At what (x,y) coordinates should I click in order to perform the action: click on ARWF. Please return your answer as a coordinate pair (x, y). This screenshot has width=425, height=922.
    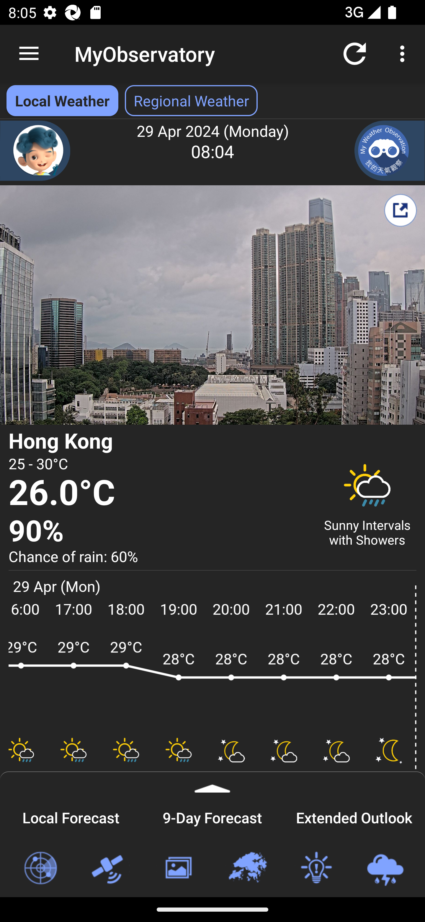
    Looking at the image, I should click on (212, 683).